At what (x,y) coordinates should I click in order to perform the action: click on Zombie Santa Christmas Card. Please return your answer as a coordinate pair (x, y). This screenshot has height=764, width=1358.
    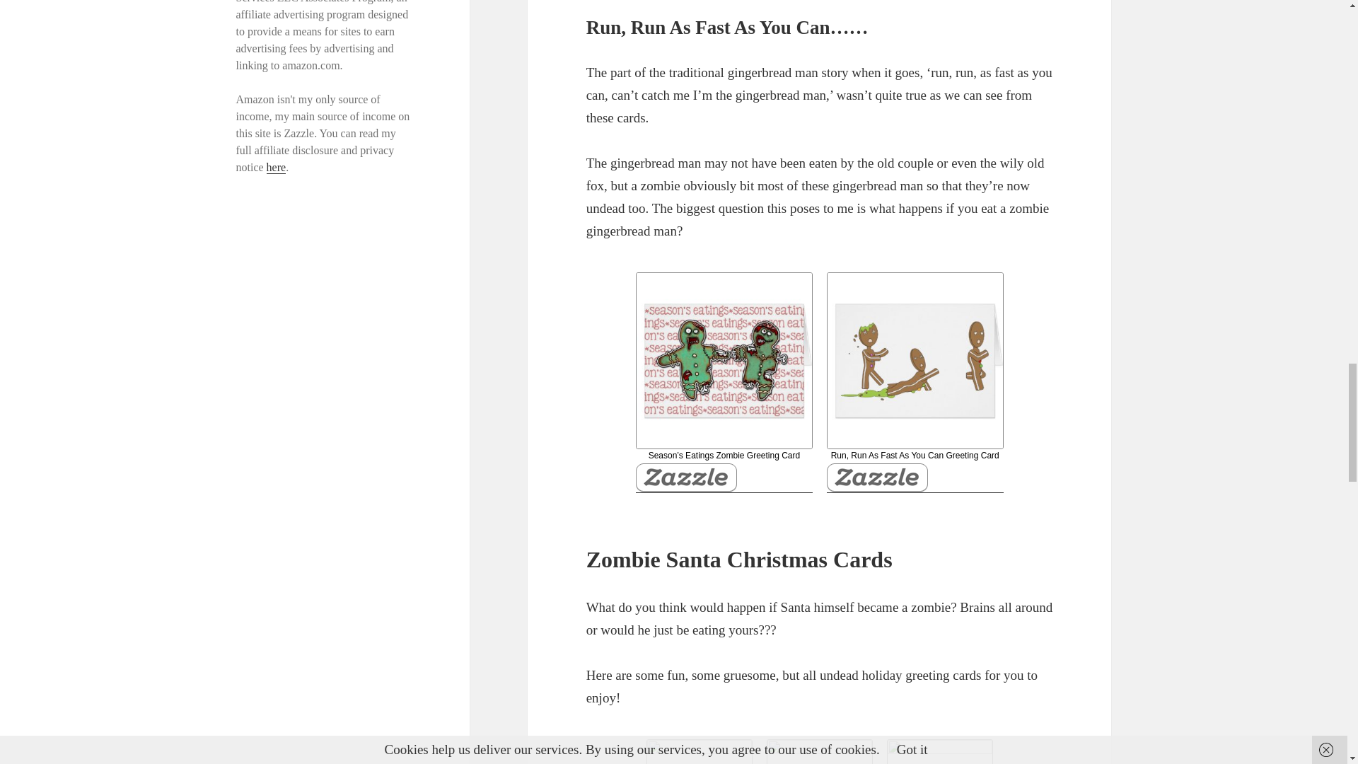
    Looking at the image, I should click on (699, 751).